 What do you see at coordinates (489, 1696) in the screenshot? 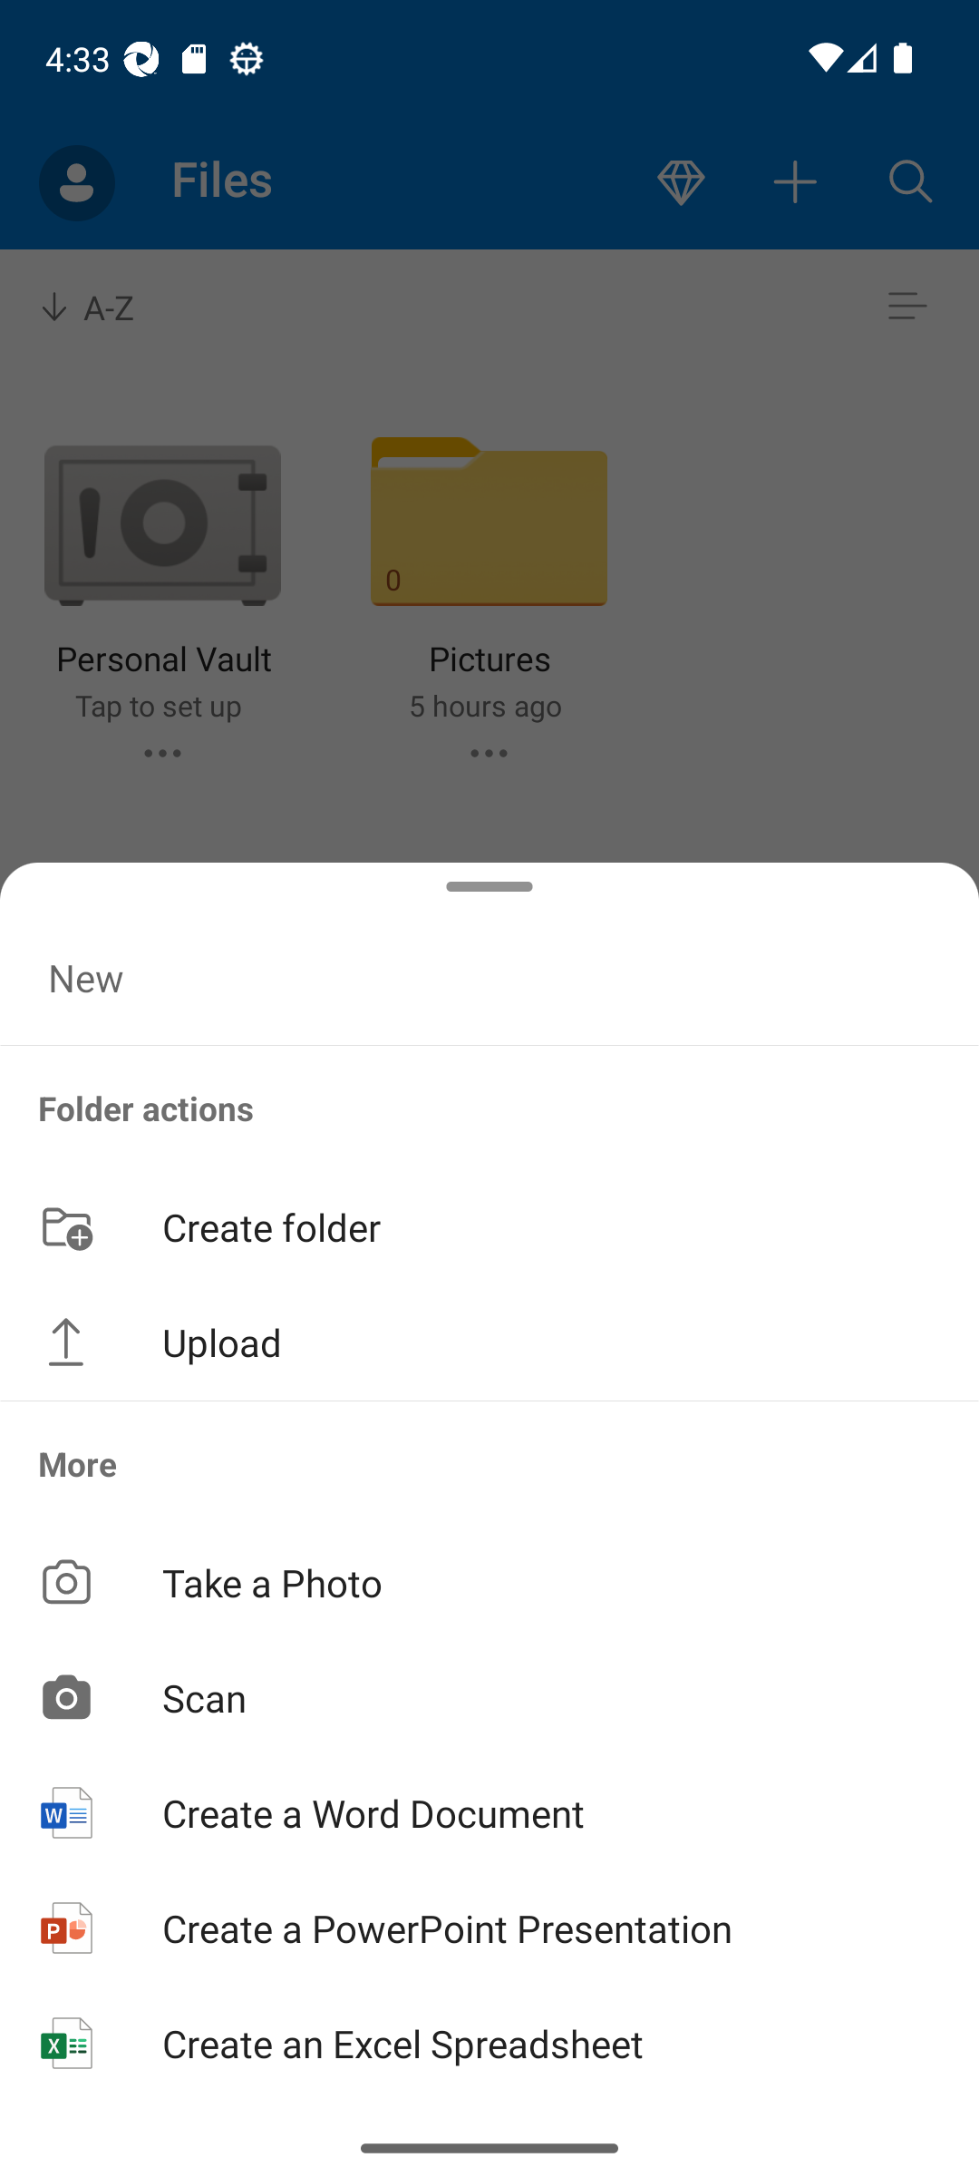
I see `Scan button Scan` at bounding box center [489, 1696].